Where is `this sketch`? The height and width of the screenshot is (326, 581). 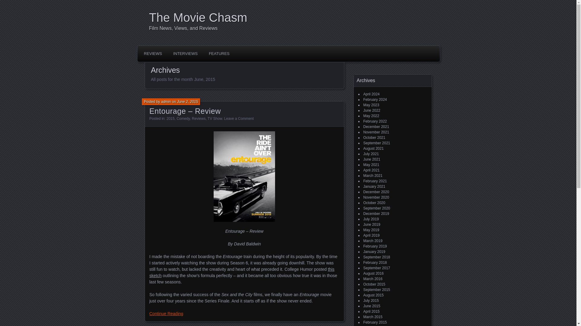
this sketch is located at coordinates (242, 272).